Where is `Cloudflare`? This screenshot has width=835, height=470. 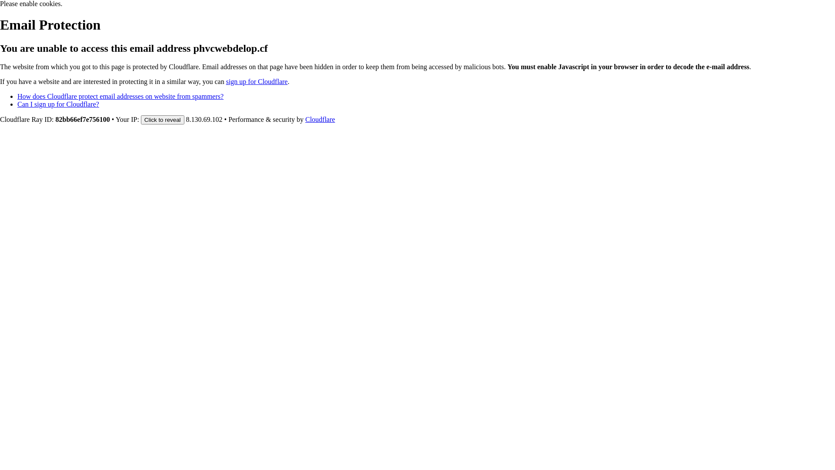
Cloudflare is located at coordinates (320, 119).